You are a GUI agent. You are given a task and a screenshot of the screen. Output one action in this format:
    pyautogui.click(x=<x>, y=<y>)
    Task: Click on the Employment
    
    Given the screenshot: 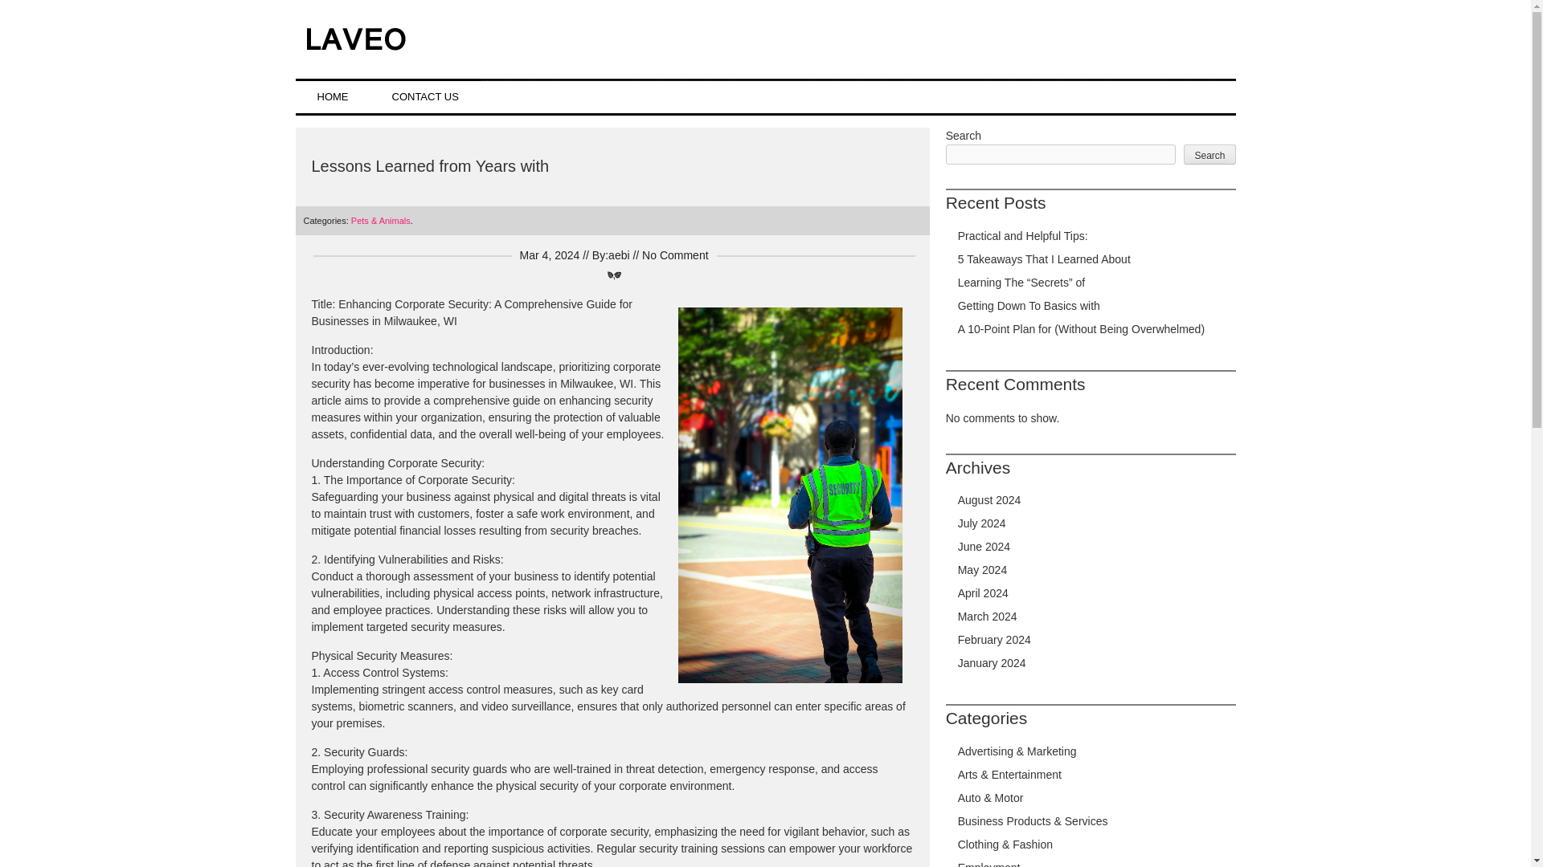 What is the action you would take?
    pyautogui.click(x=988, y=864)
    